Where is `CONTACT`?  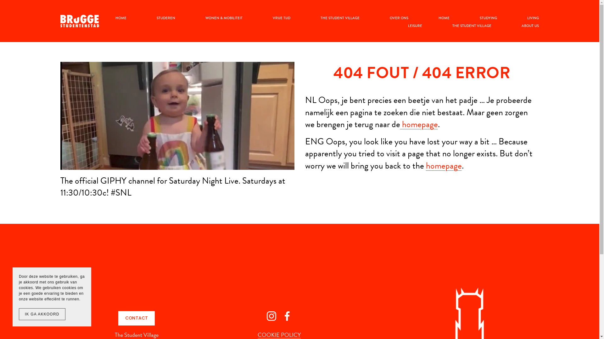
CONTACT is located at coordinates (137, 318).